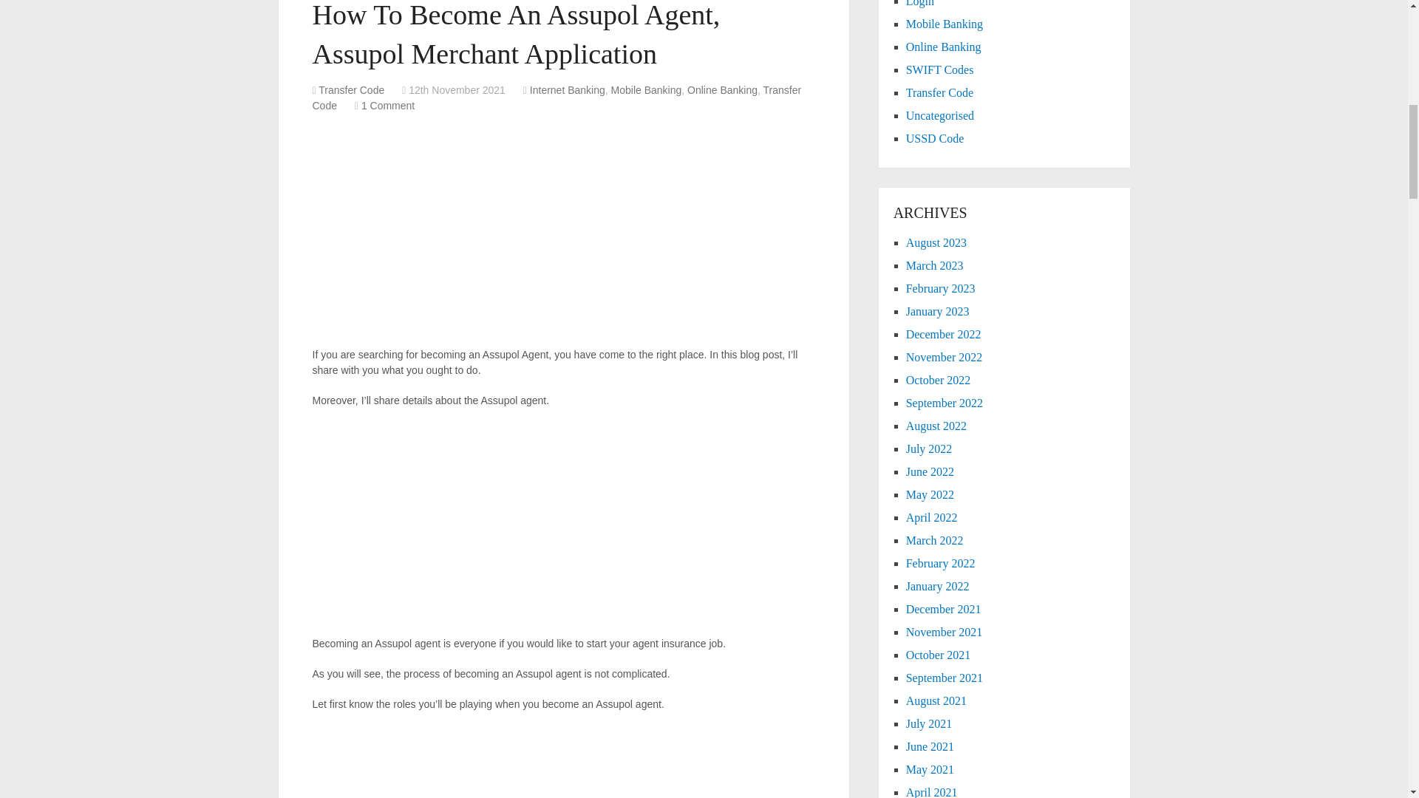  What do you see at coordinates (351, 90) in the screenshot?
I see `Posts by Transfer Code` at bounding box center [351, 90].